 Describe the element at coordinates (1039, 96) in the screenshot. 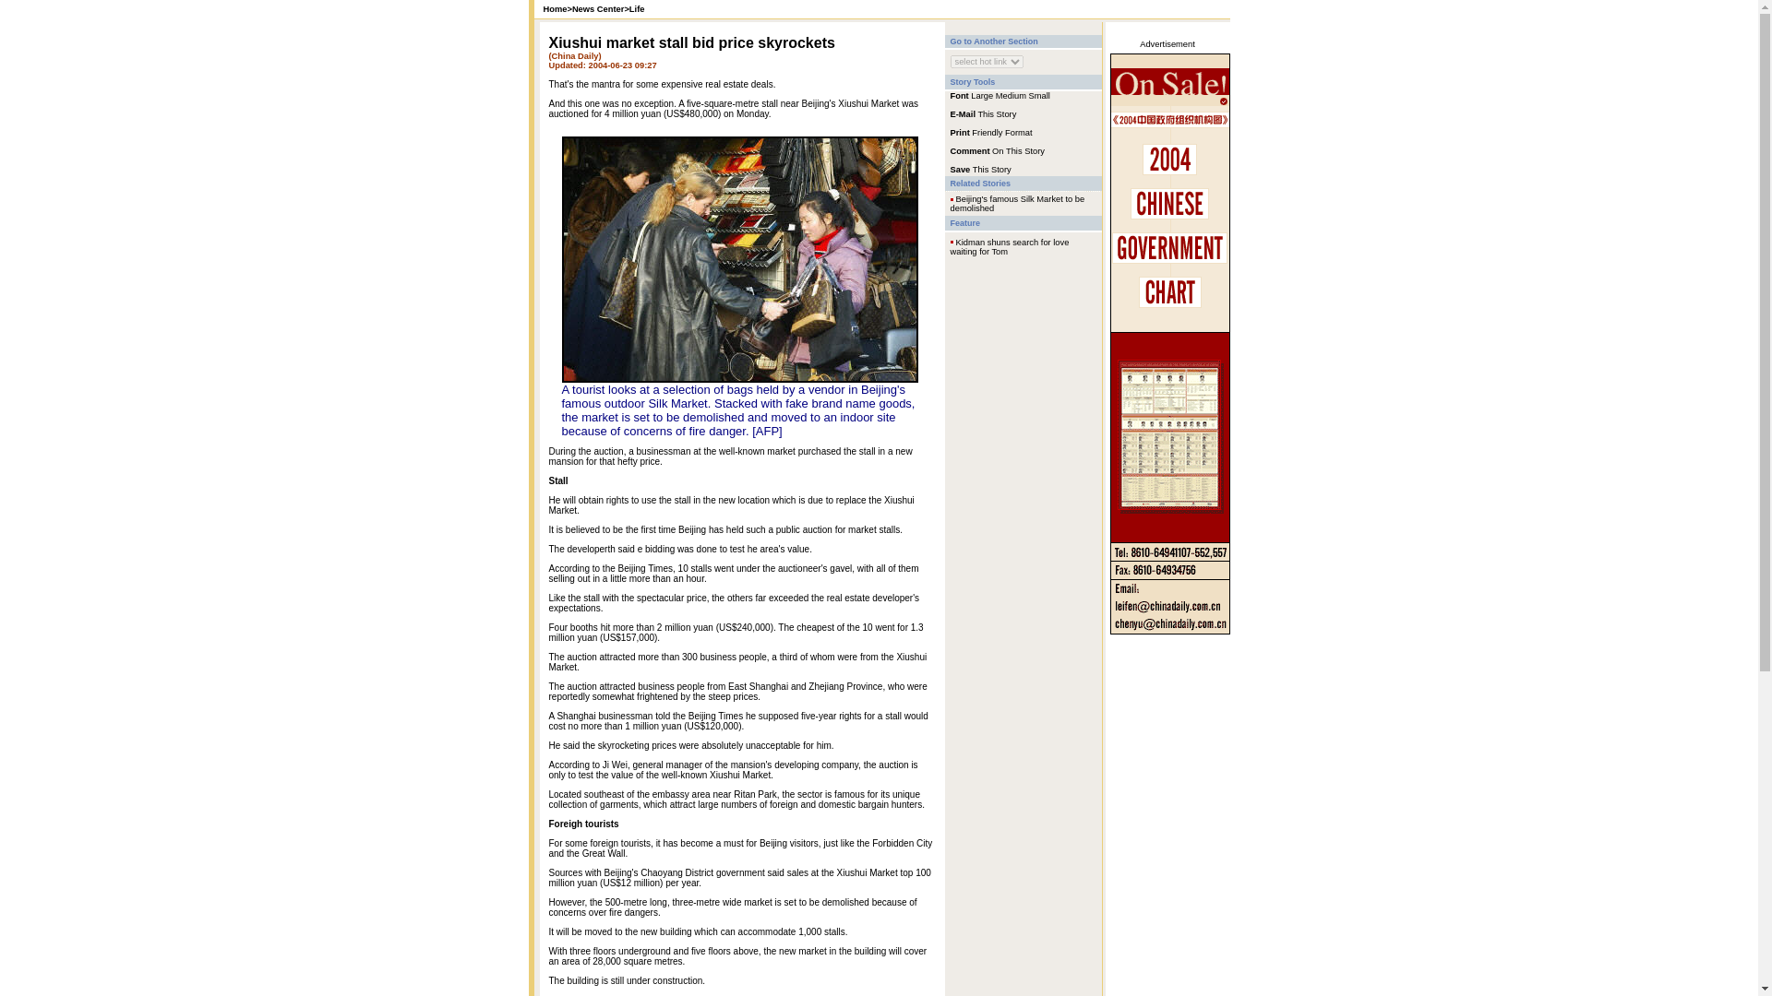

I see `Small` at that location.